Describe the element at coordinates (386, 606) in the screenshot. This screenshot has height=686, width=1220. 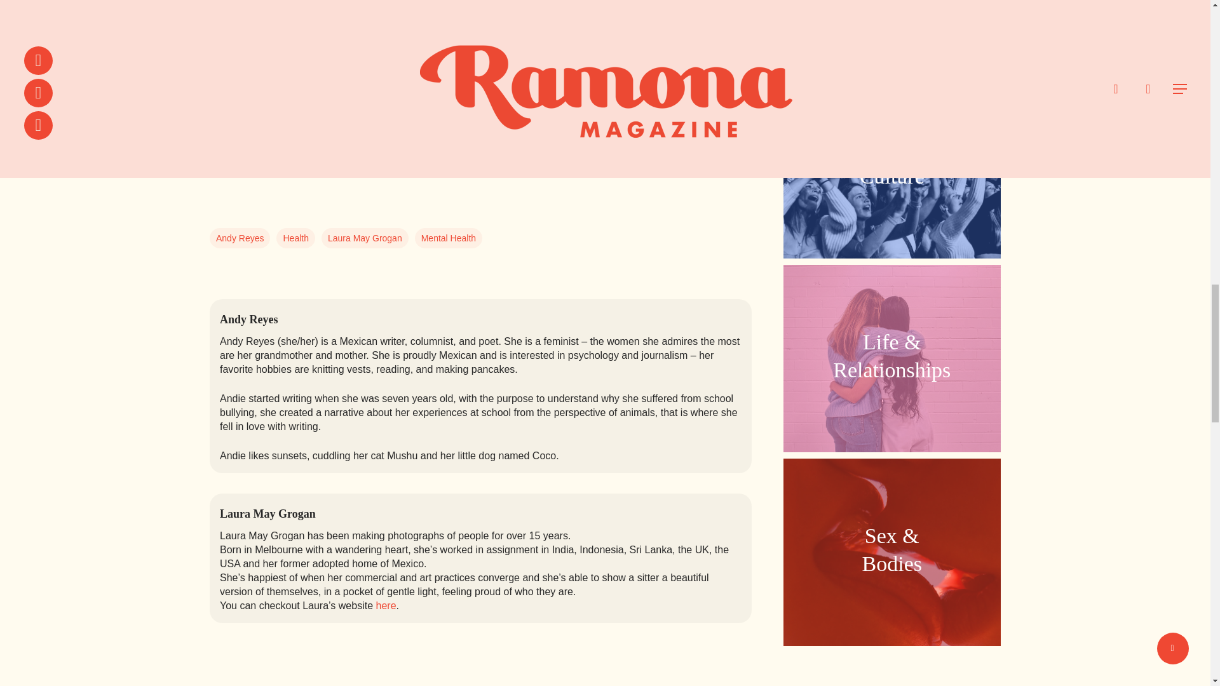
I see `Mental Health` at that location.